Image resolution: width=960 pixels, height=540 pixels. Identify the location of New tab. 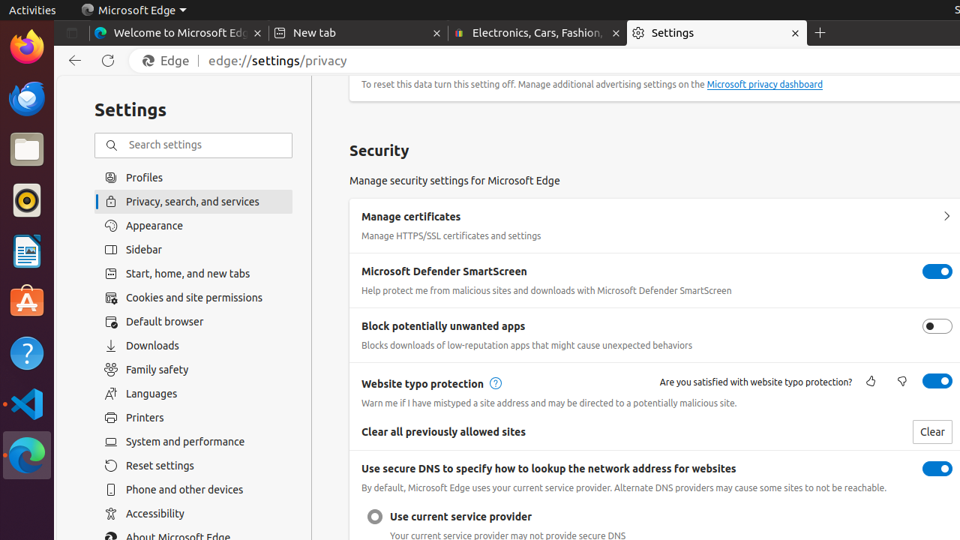
(358, 33).